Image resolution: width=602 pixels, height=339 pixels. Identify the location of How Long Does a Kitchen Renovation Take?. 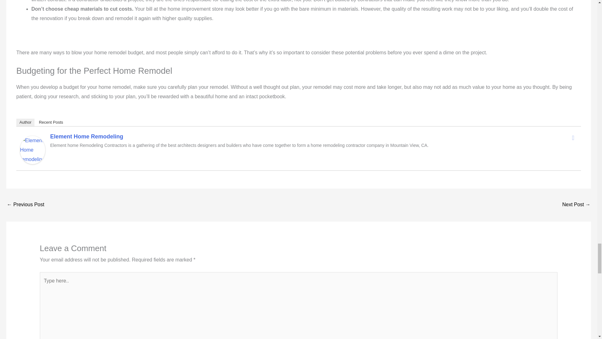
(25, 205).